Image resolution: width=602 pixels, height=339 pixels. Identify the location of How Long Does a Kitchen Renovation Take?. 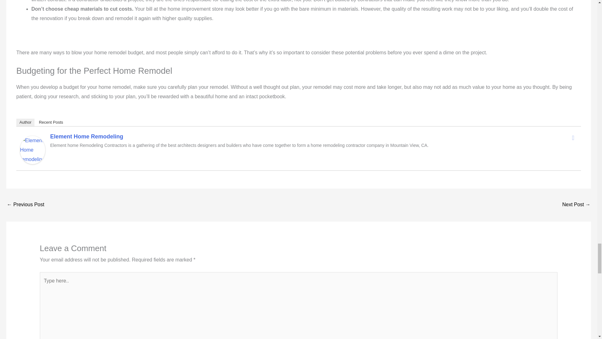
(25, 205).